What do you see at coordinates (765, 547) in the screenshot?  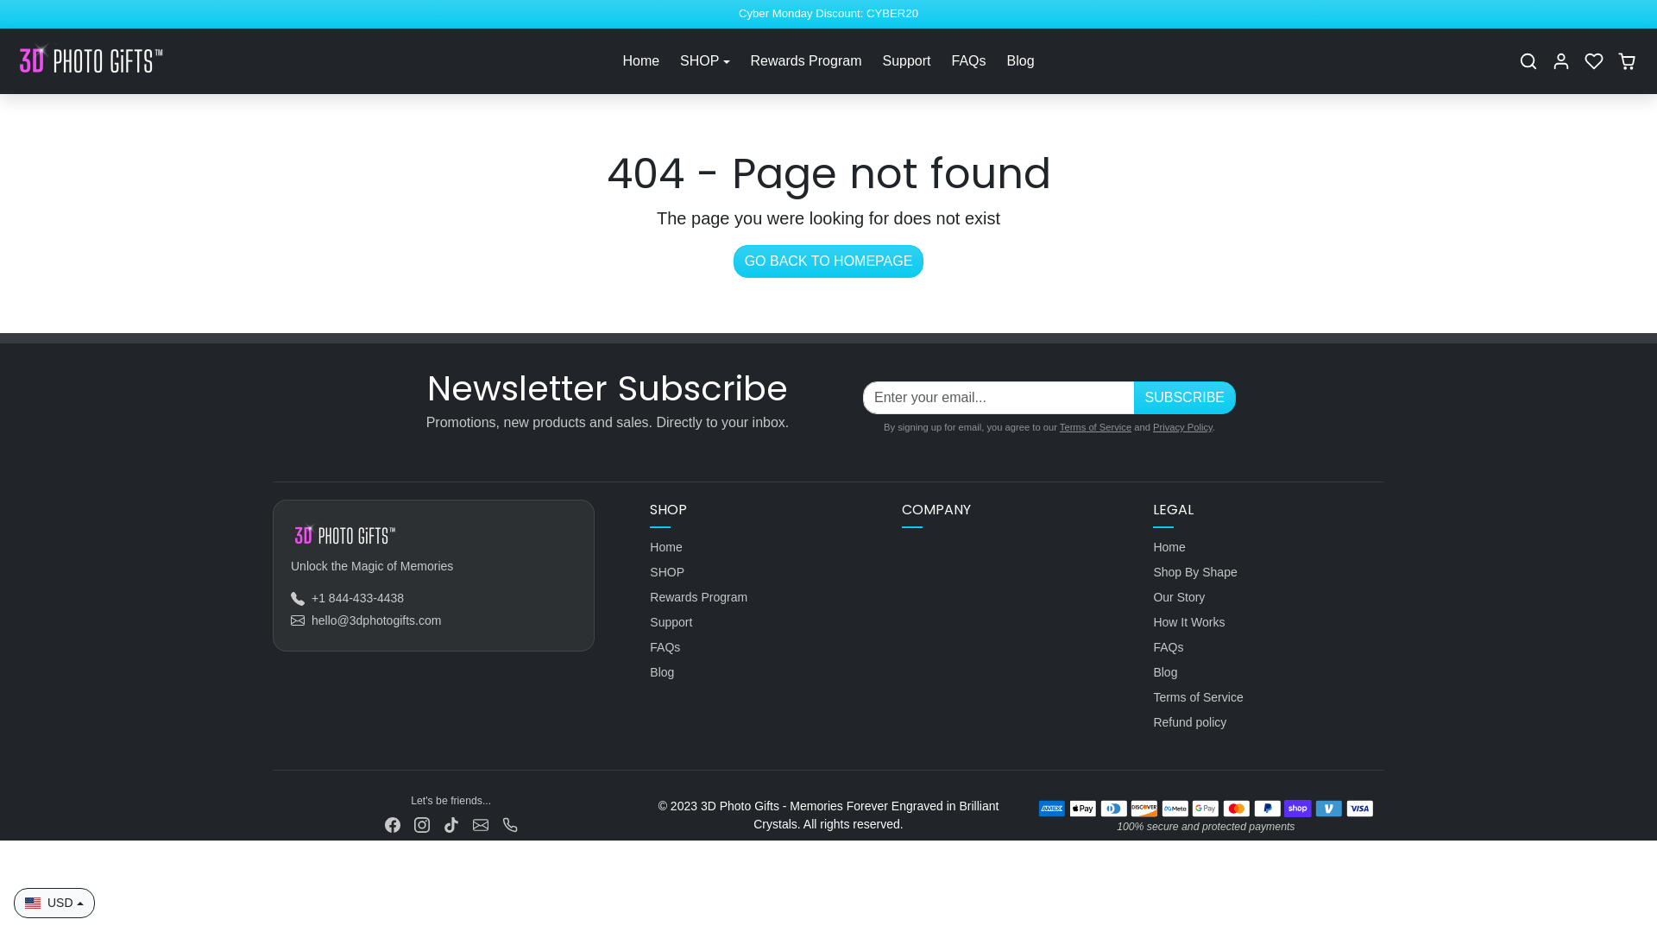 I see `Home` at bounding box center [765, 547].